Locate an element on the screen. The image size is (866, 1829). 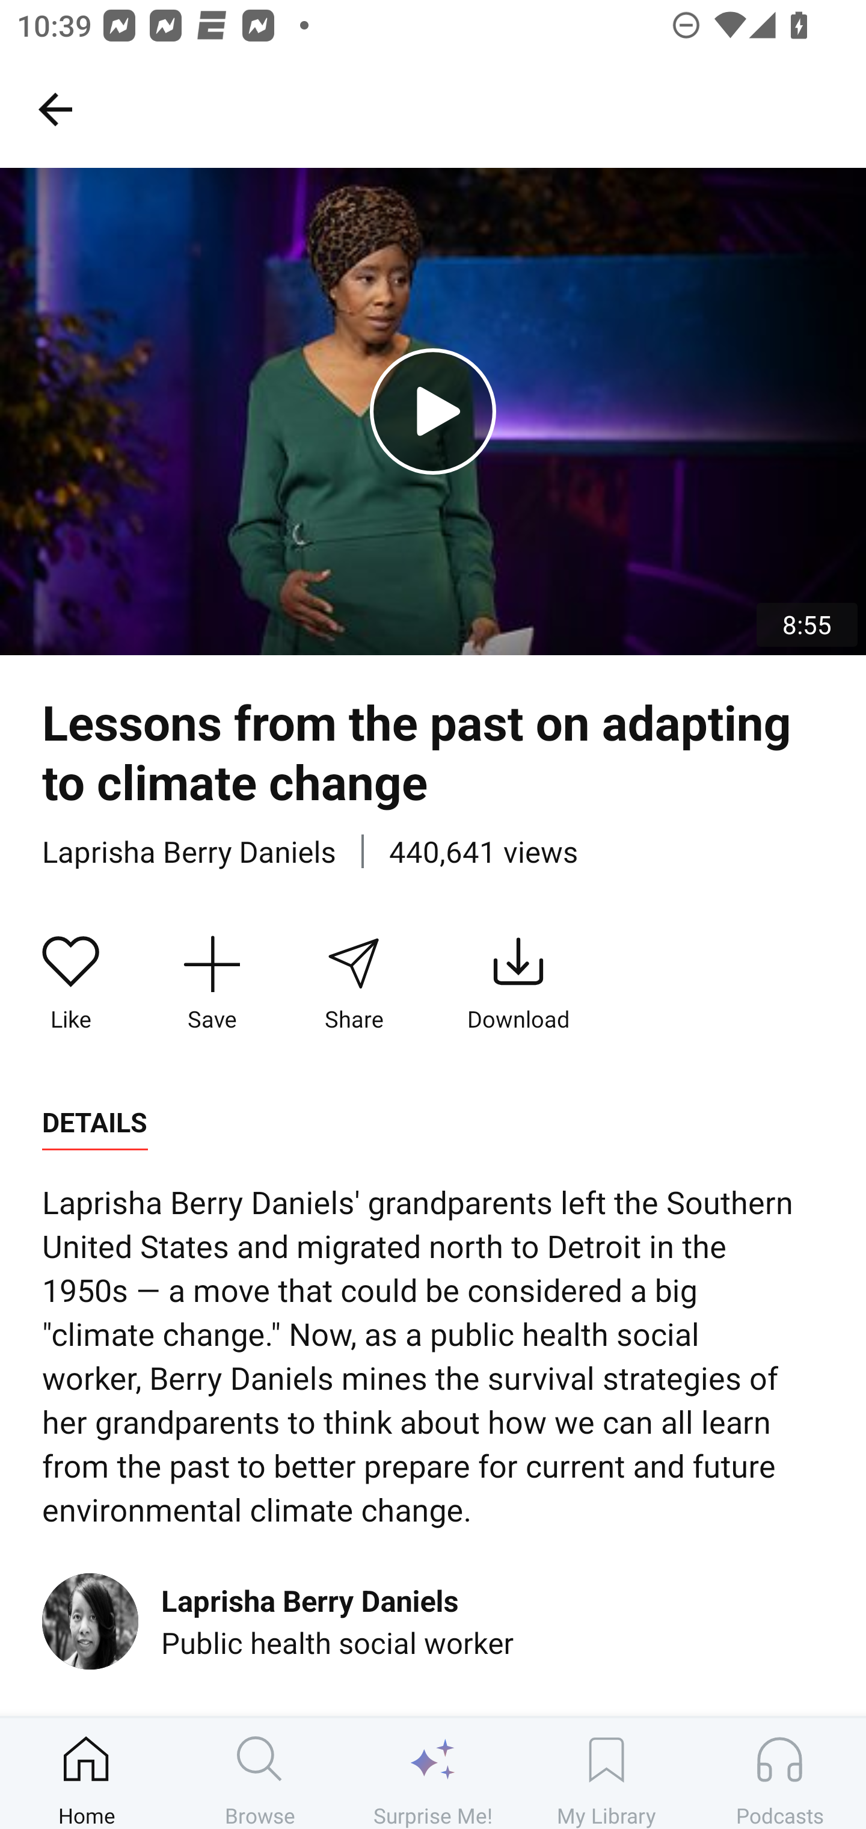
Save is located at coordinates (212, 984).